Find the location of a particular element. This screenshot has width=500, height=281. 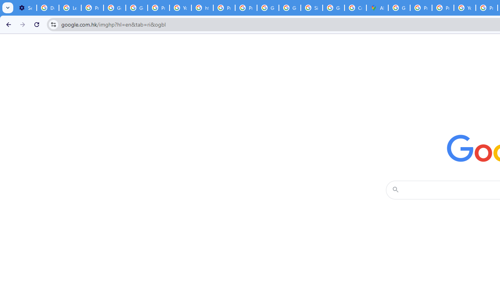

https://scholar.google.com/ is located at coordinates (202, 8).